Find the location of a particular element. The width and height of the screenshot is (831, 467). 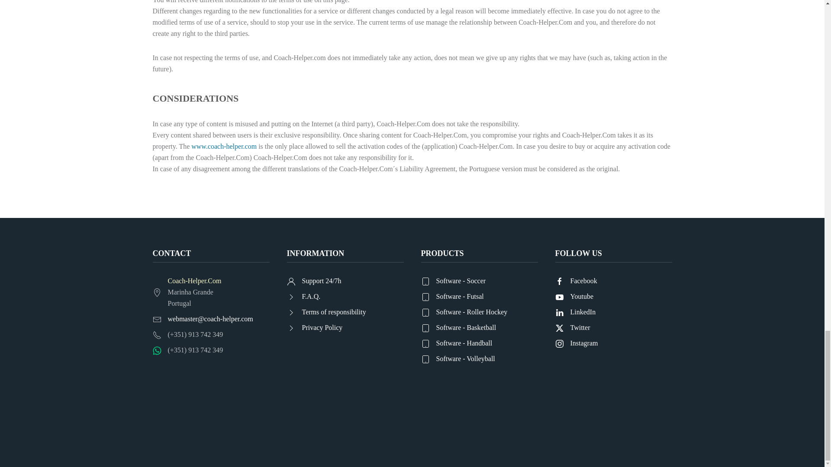

Software - Basketball is located at coordinates (479, 328).